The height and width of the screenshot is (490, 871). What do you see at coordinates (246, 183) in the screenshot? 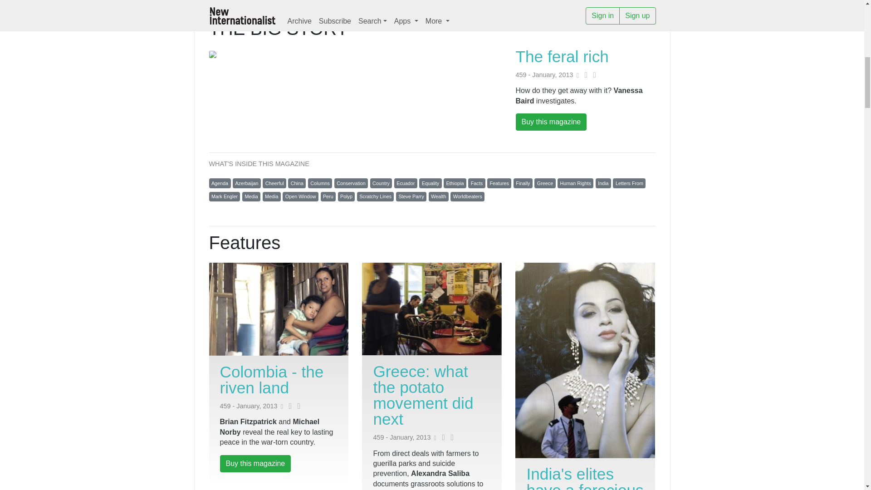
I see `Azerbaijan` at bounding box center [246, 183].